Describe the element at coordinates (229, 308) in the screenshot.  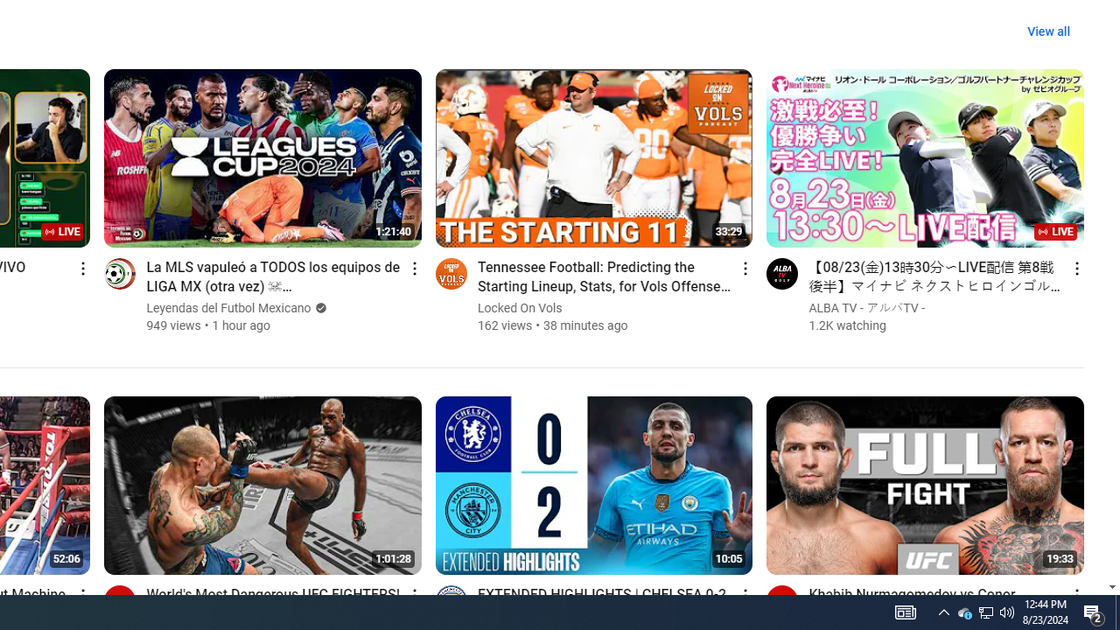
I see `Leyendas del Futbol Mexicano` at that location.